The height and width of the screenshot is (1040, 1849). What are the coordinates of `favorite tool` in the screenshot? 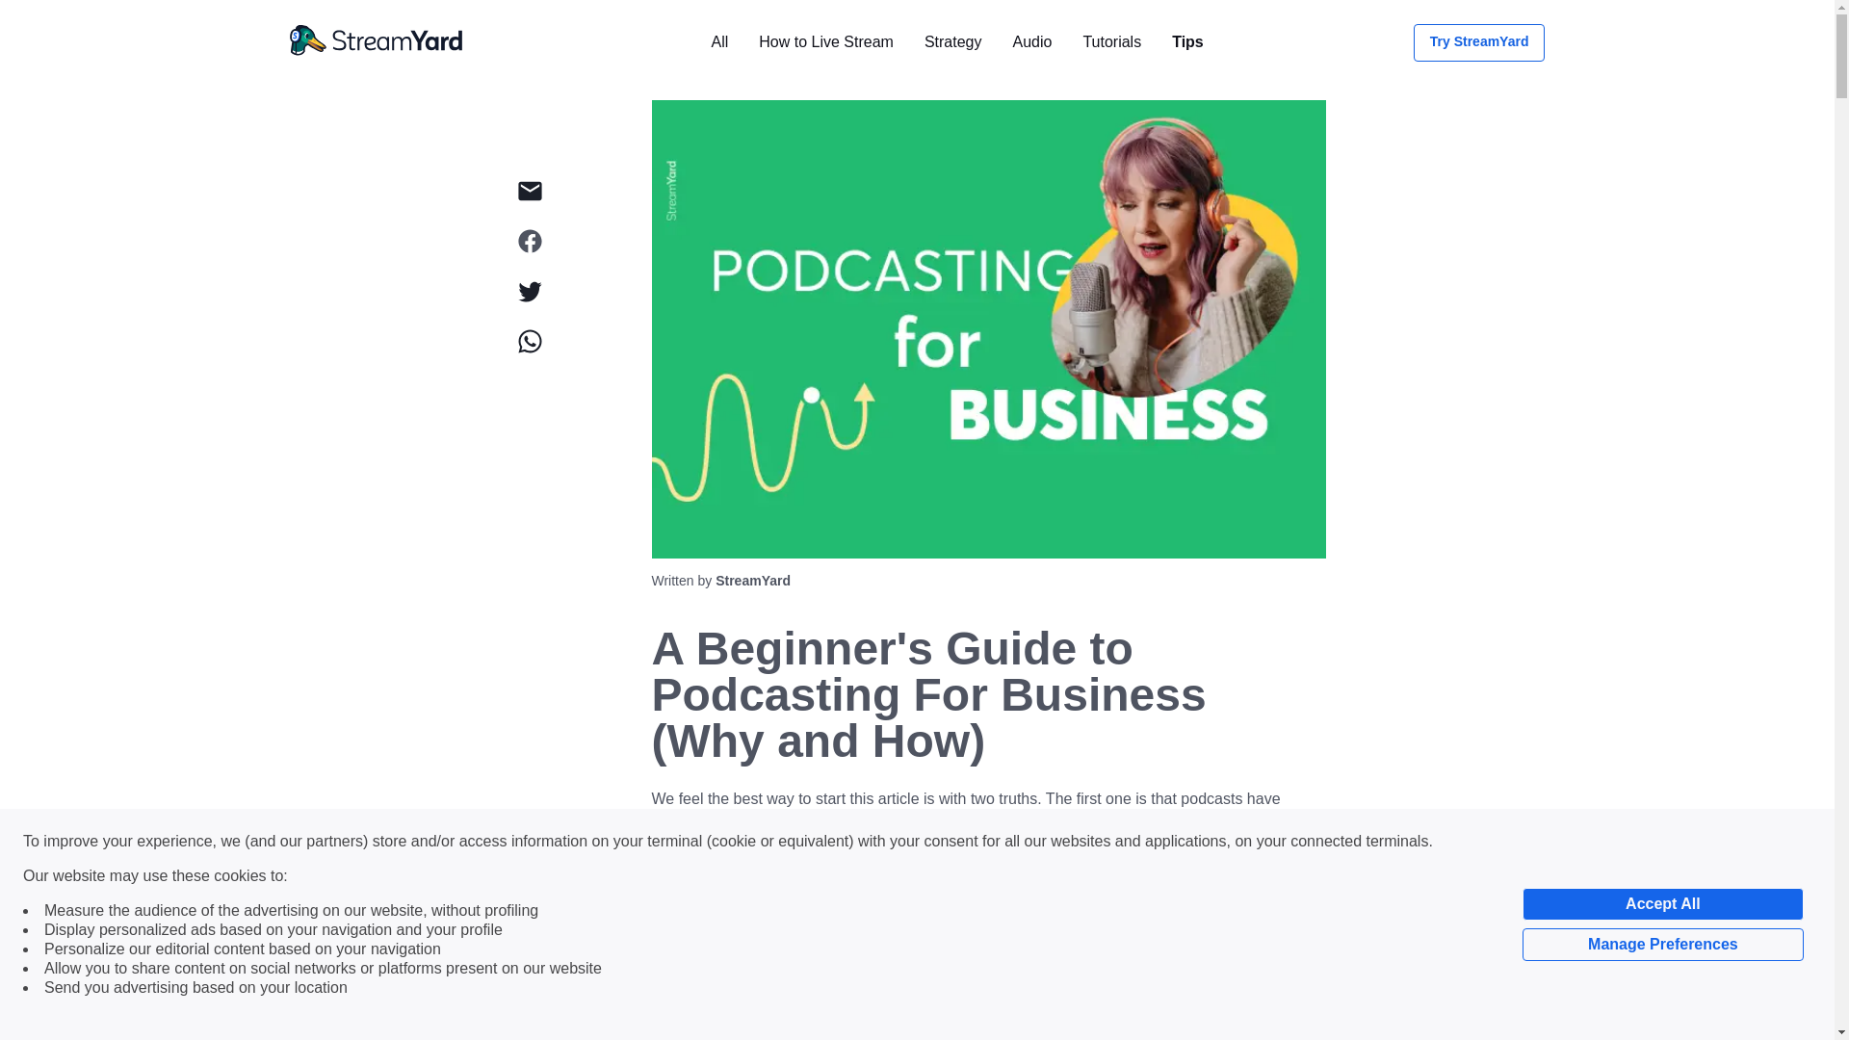 It's located at (977, 857).